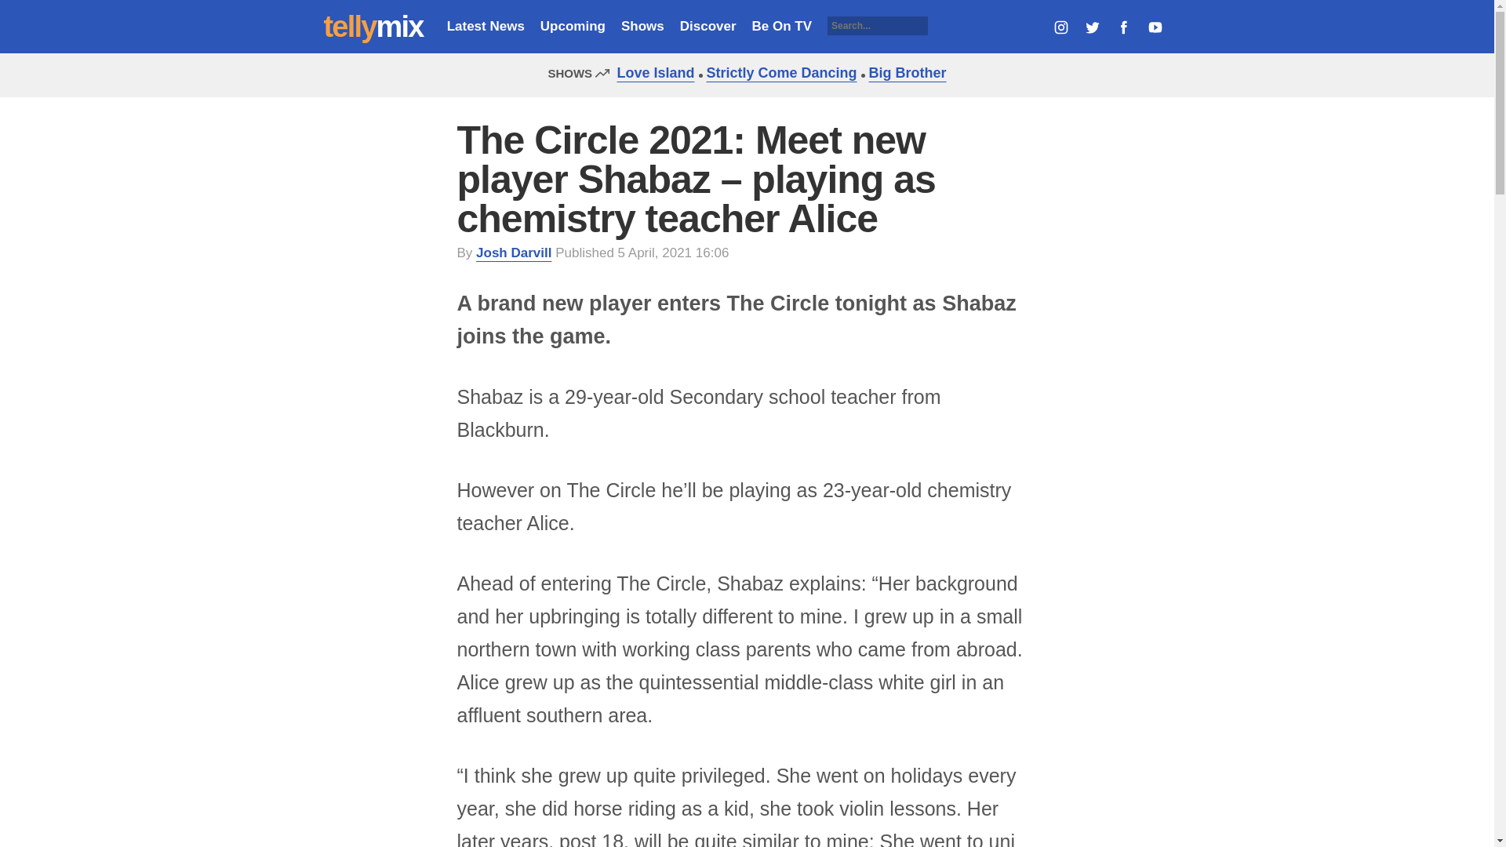  What do you see at coordinates (651, 72) in the screenshot?
I see `Love Island` at bounding box center [651, 72].